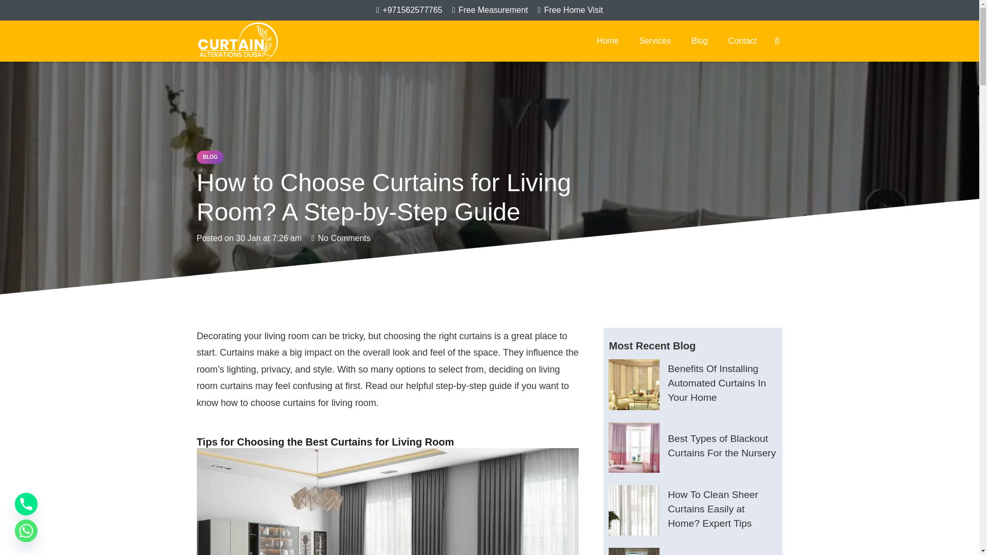  Describe the element at coordinates (655, 41) in the screenshot. I see `Services` at that location.